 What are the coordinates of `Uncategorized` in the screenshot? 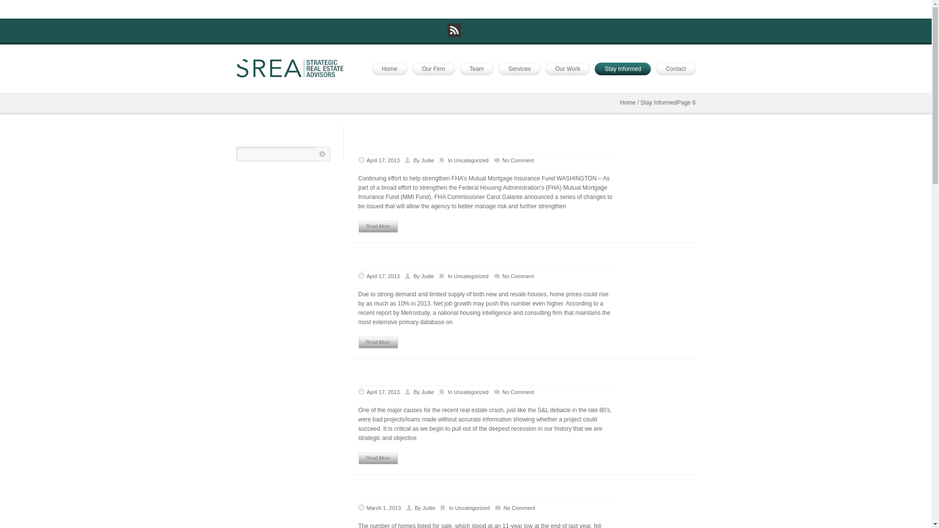 It's located at (470, 160).